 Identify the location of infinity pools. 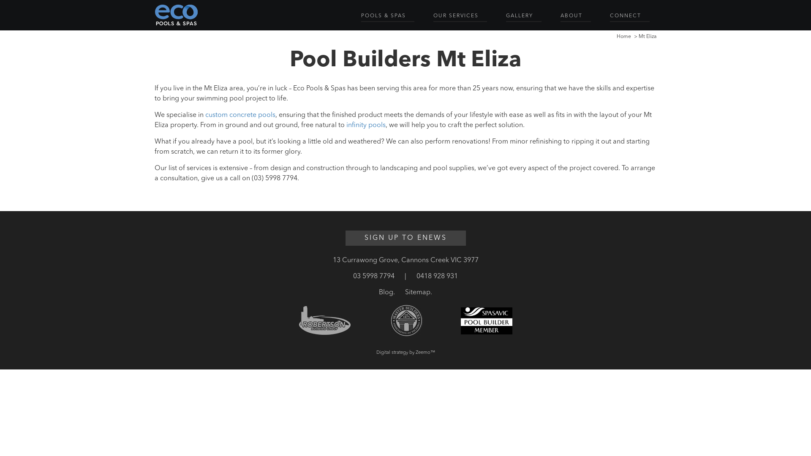
(366, 125).